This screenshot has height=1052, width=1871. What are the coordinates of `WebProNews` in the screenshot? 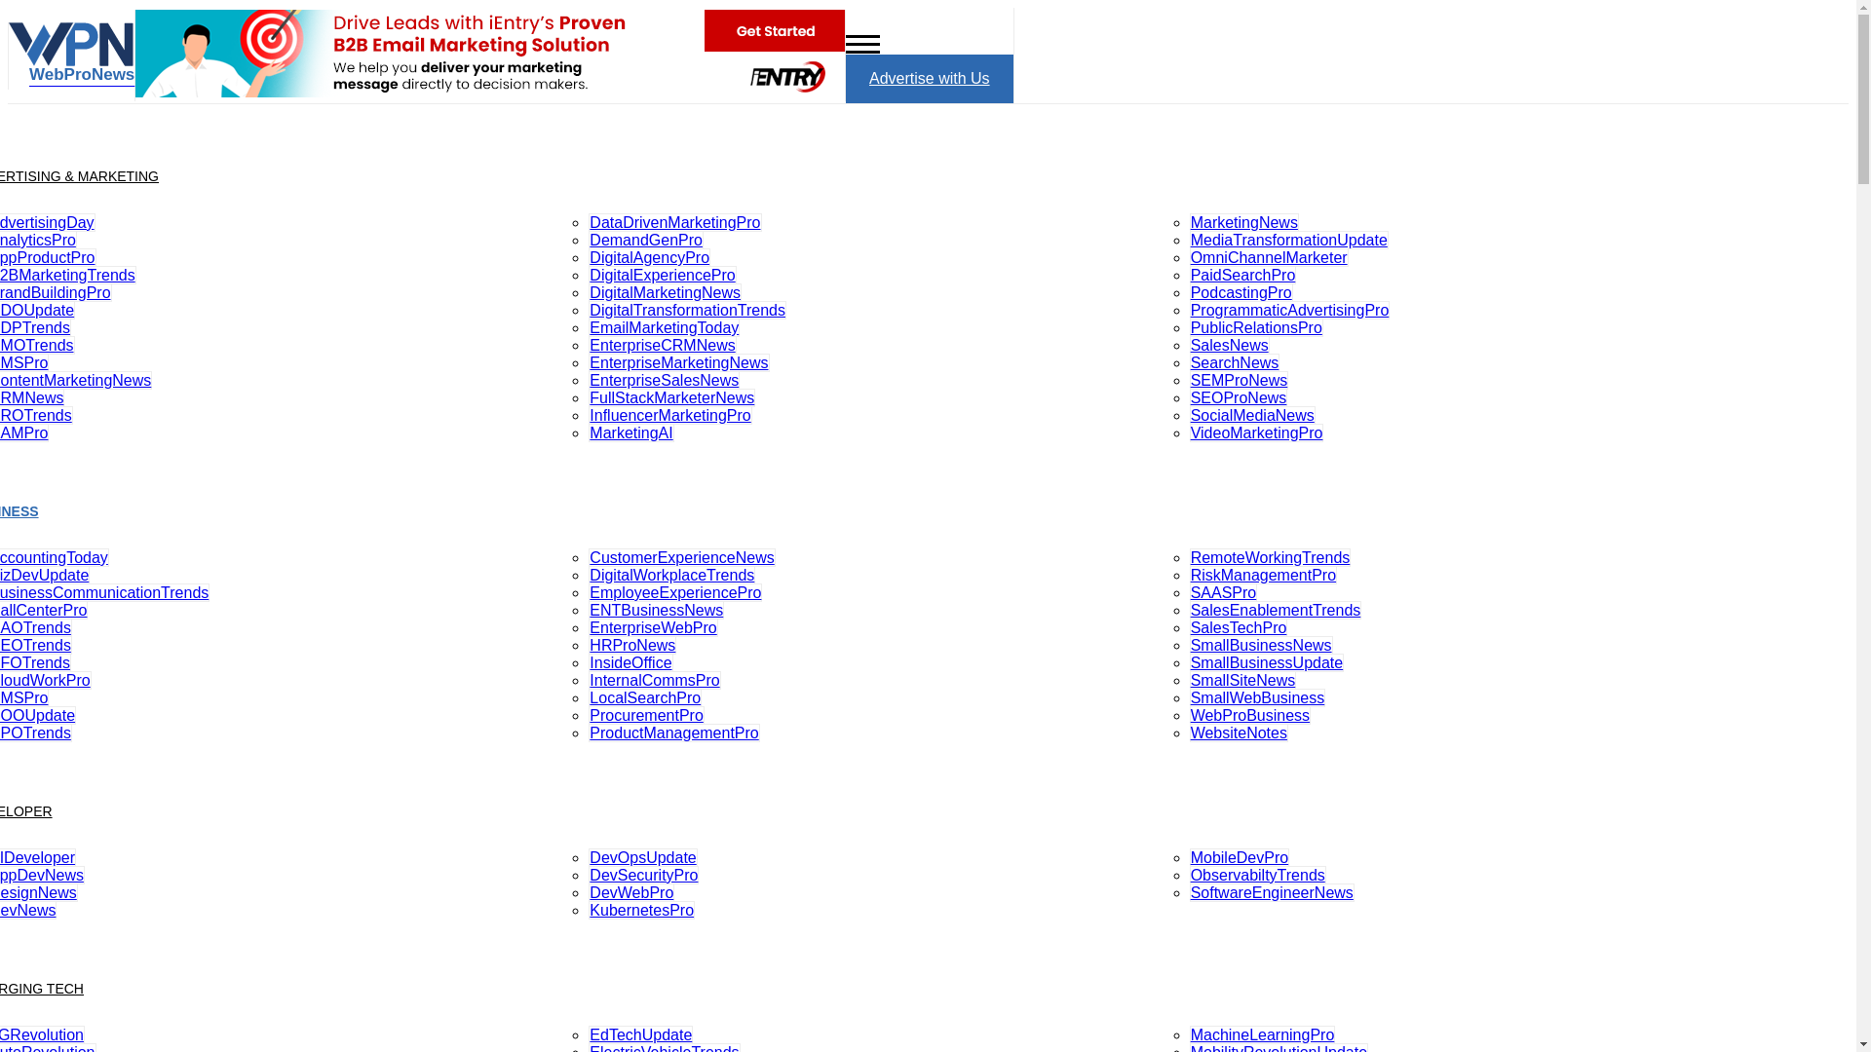 It's located at (72, 70).